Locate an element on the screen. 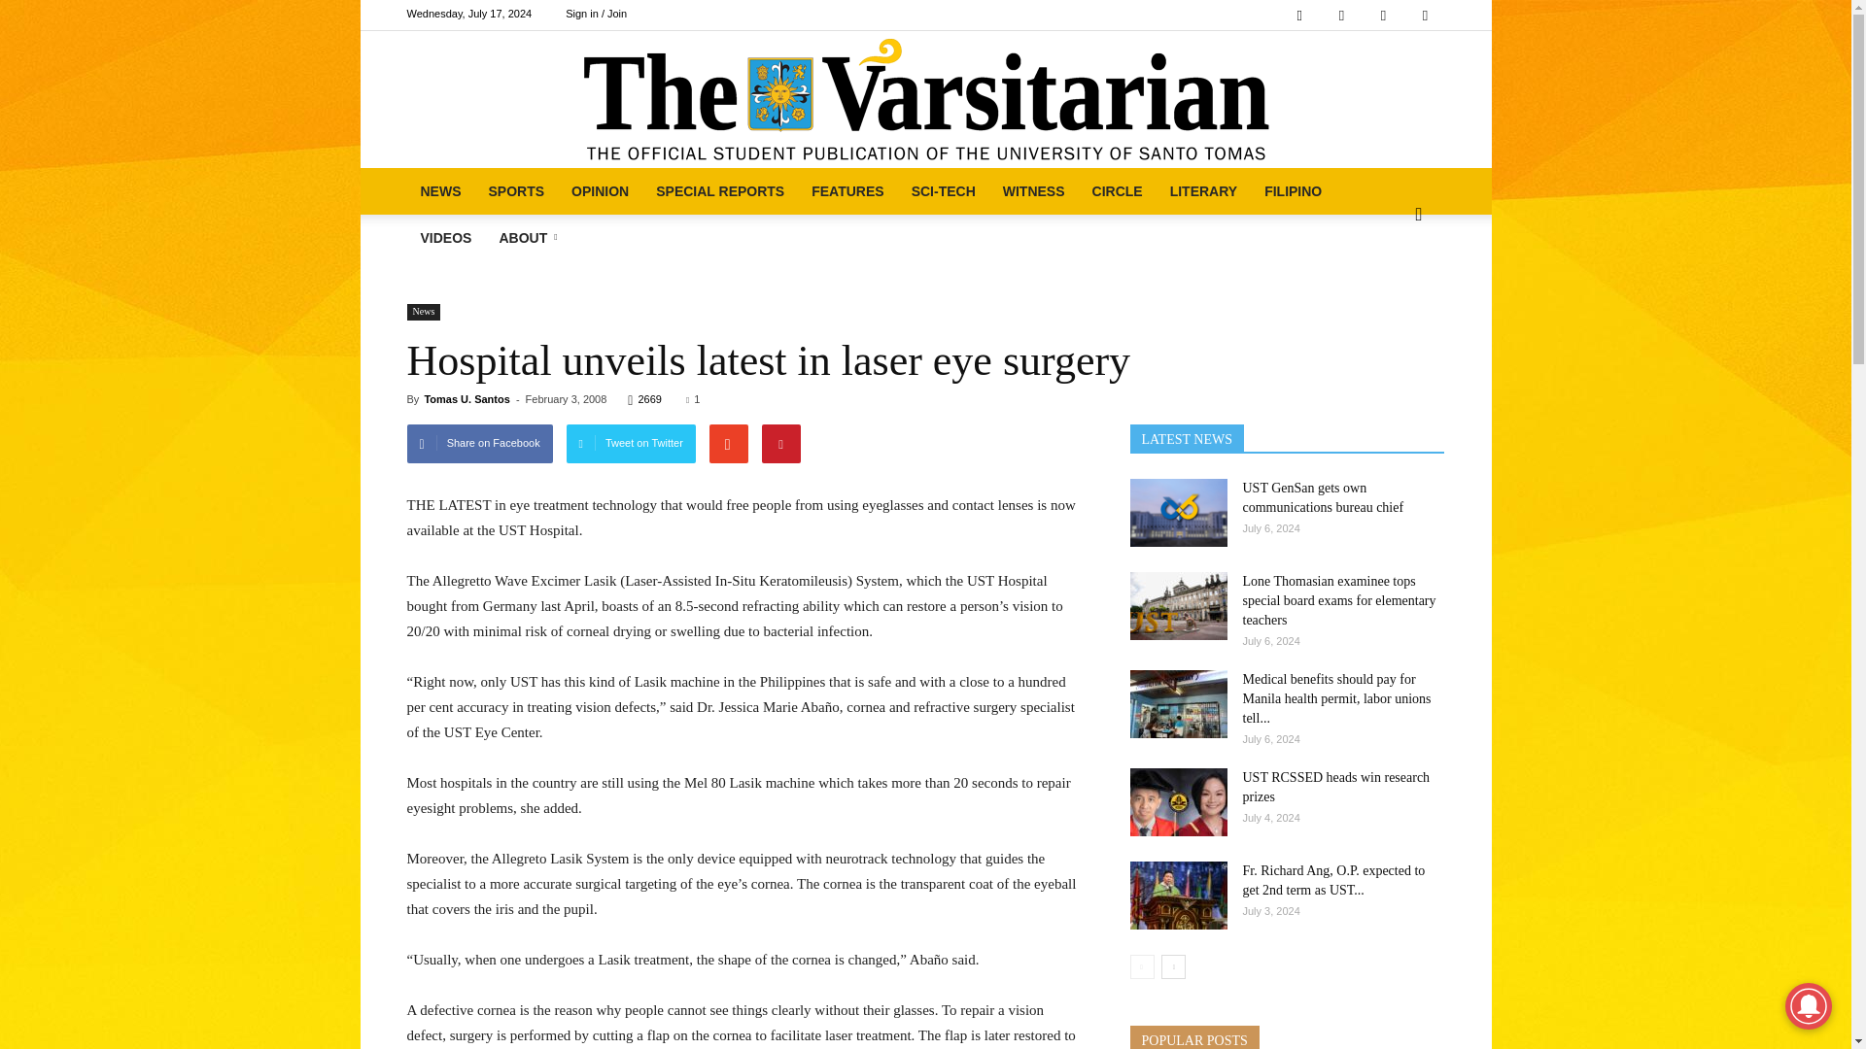 The width and height of the screenshot is (1866, 1049). NEWS is located at coordinates (439, 190).